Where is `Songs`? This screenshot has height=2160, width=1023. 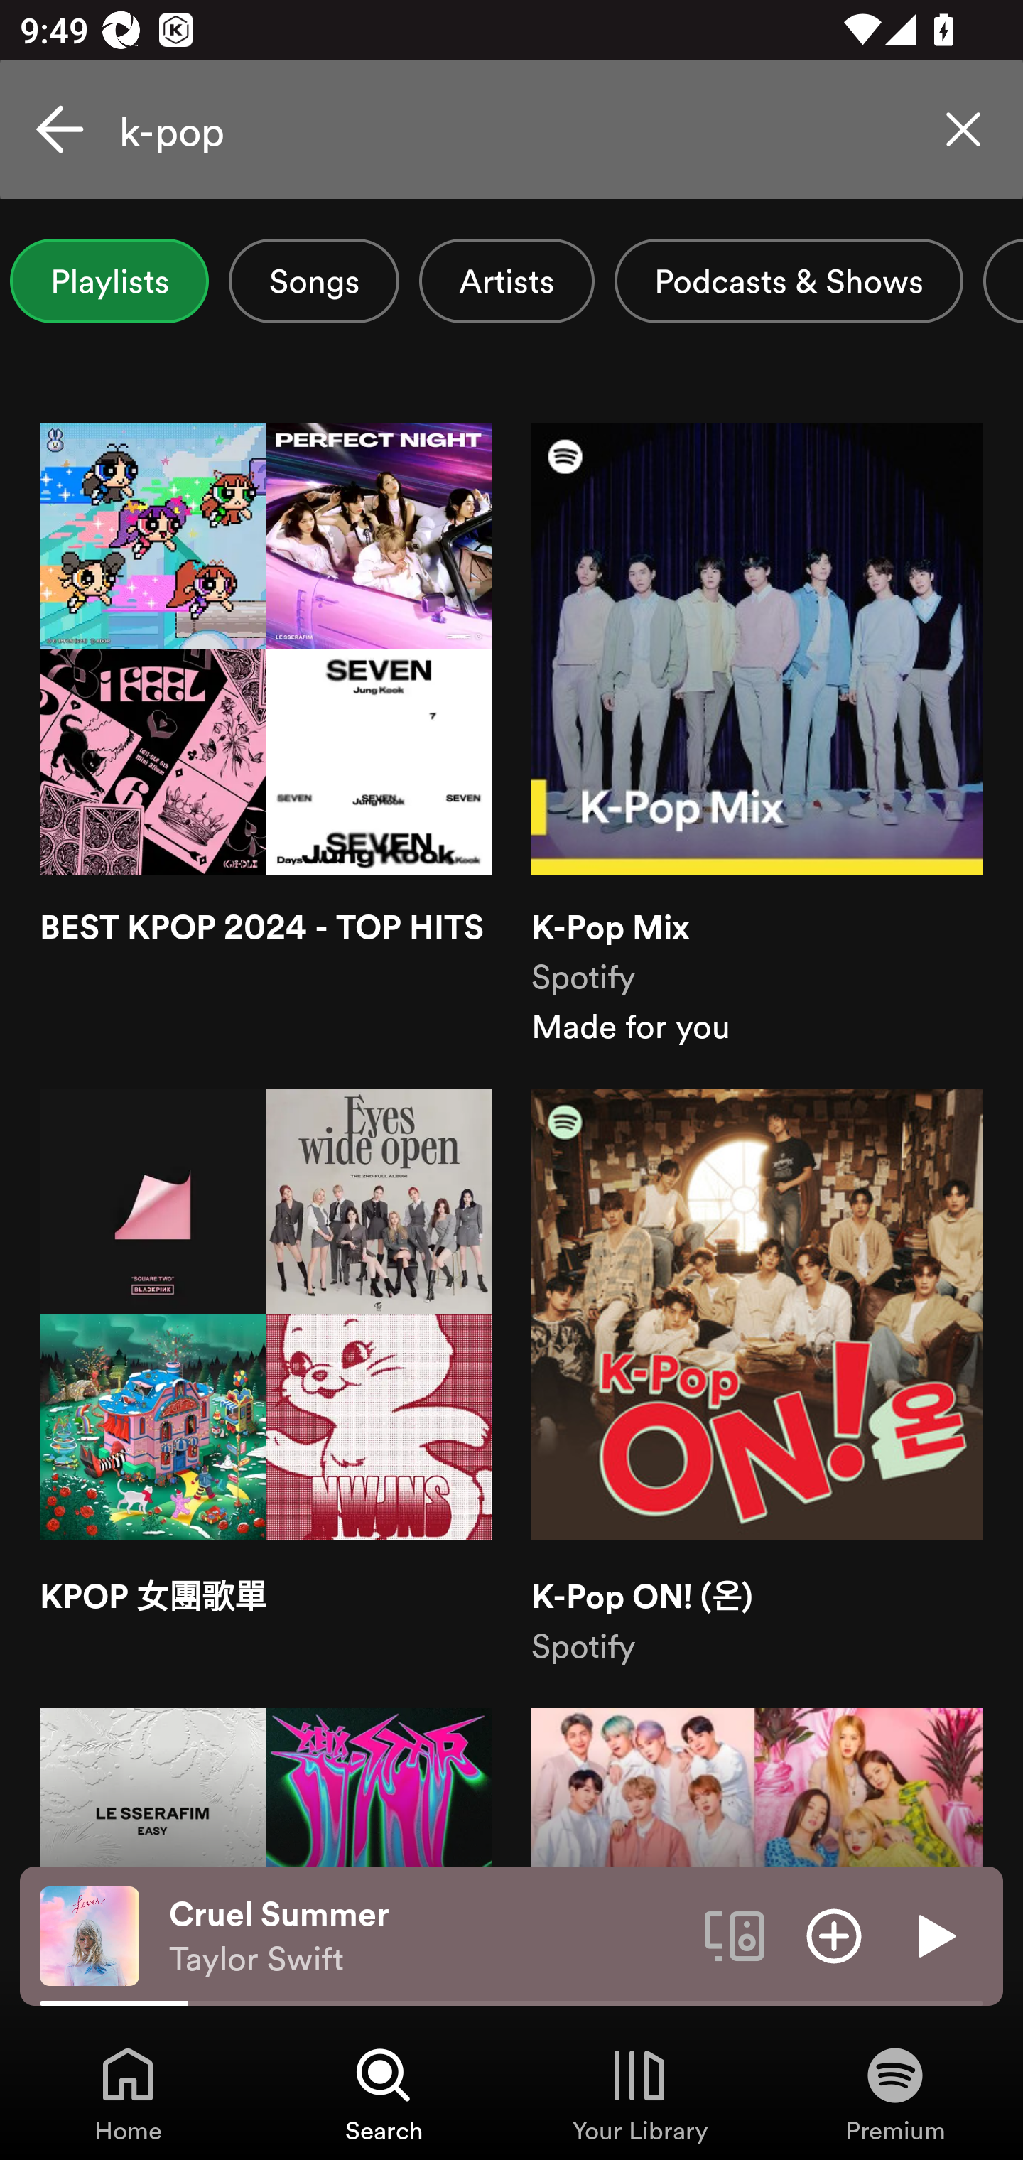 Songs is located at coordinates (314, 281).